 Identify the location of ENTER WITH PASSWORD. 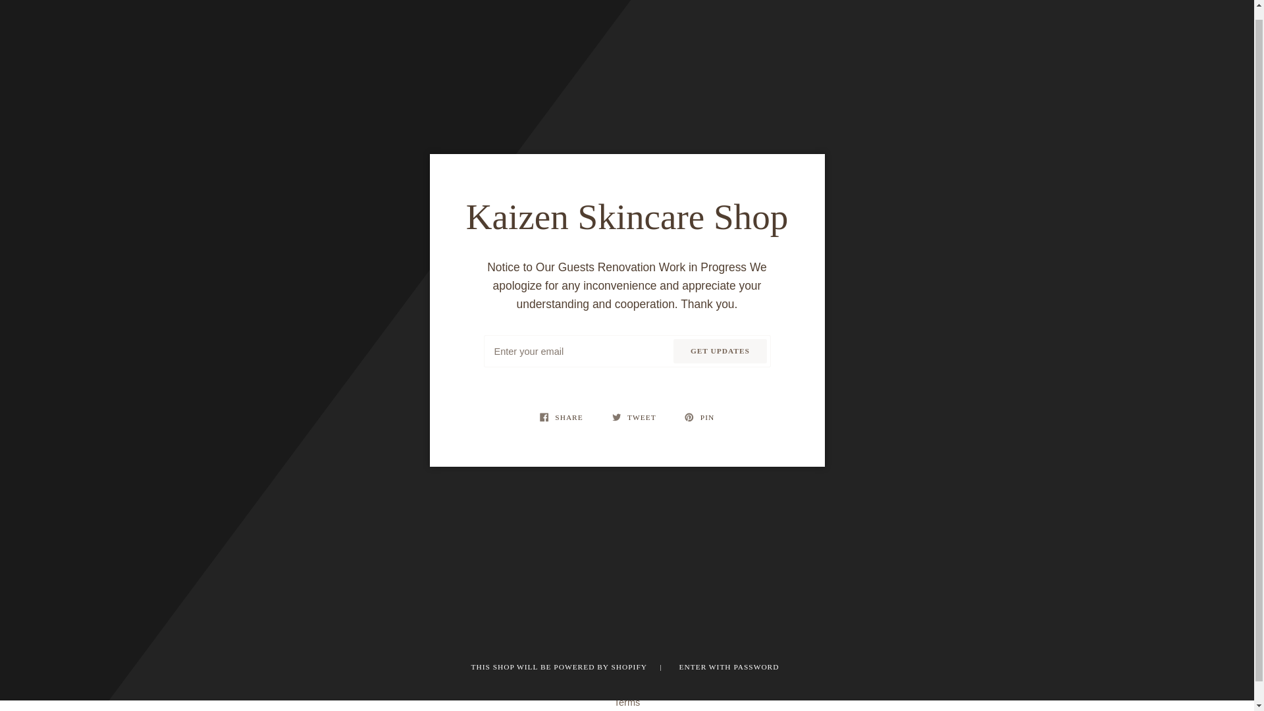
(729, 666).